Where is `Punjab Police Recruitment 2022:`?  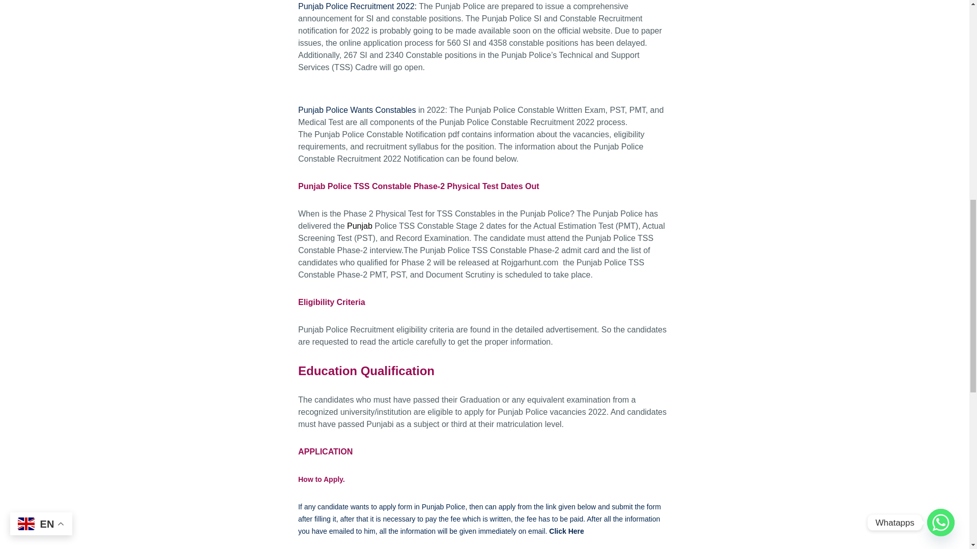
Punjab Police Recruitment 2022: is located at coordinates (357, 6).